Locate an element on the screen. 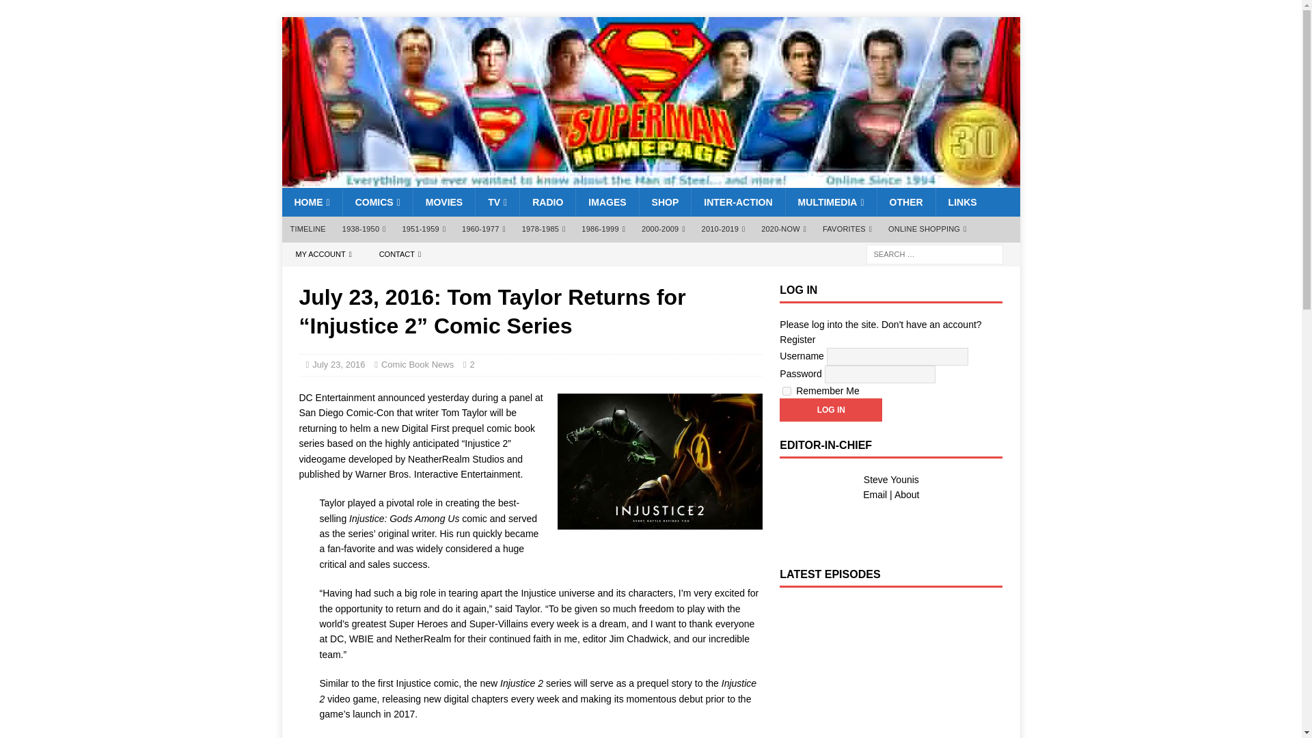 This screenshot has width=1312, height=738. INTER-ACTION is located at coordinates (738, 202).